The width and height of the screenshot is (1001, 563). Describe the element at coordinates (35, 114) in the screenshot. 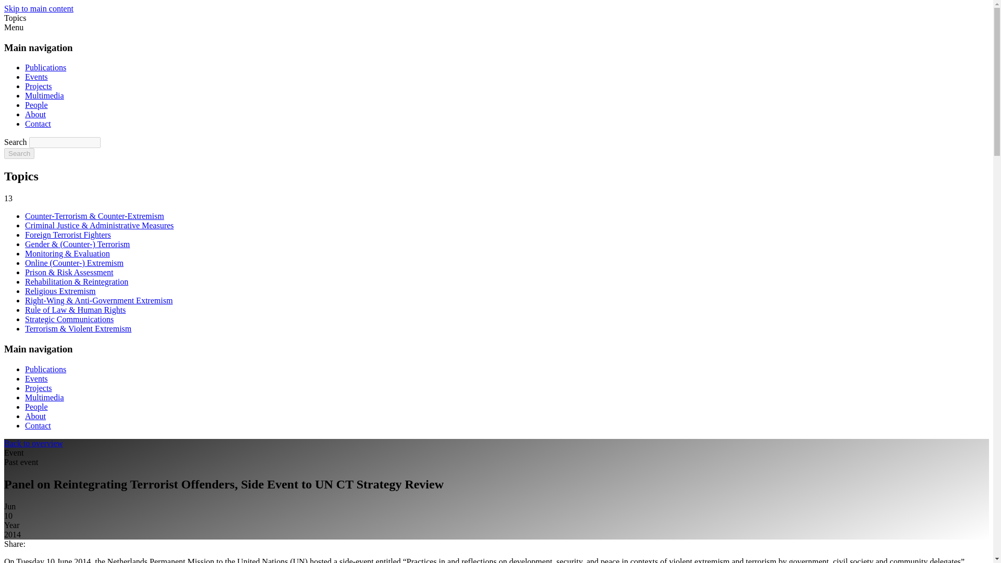

I see `About` at that location.